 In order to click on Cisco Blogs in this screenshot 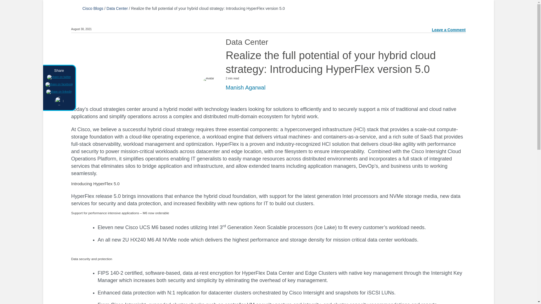, I will do `click(92, 8)`.